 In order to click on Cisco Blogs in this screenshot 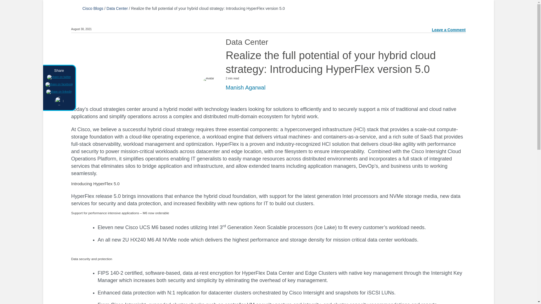, I will do `click(92, 8)`.